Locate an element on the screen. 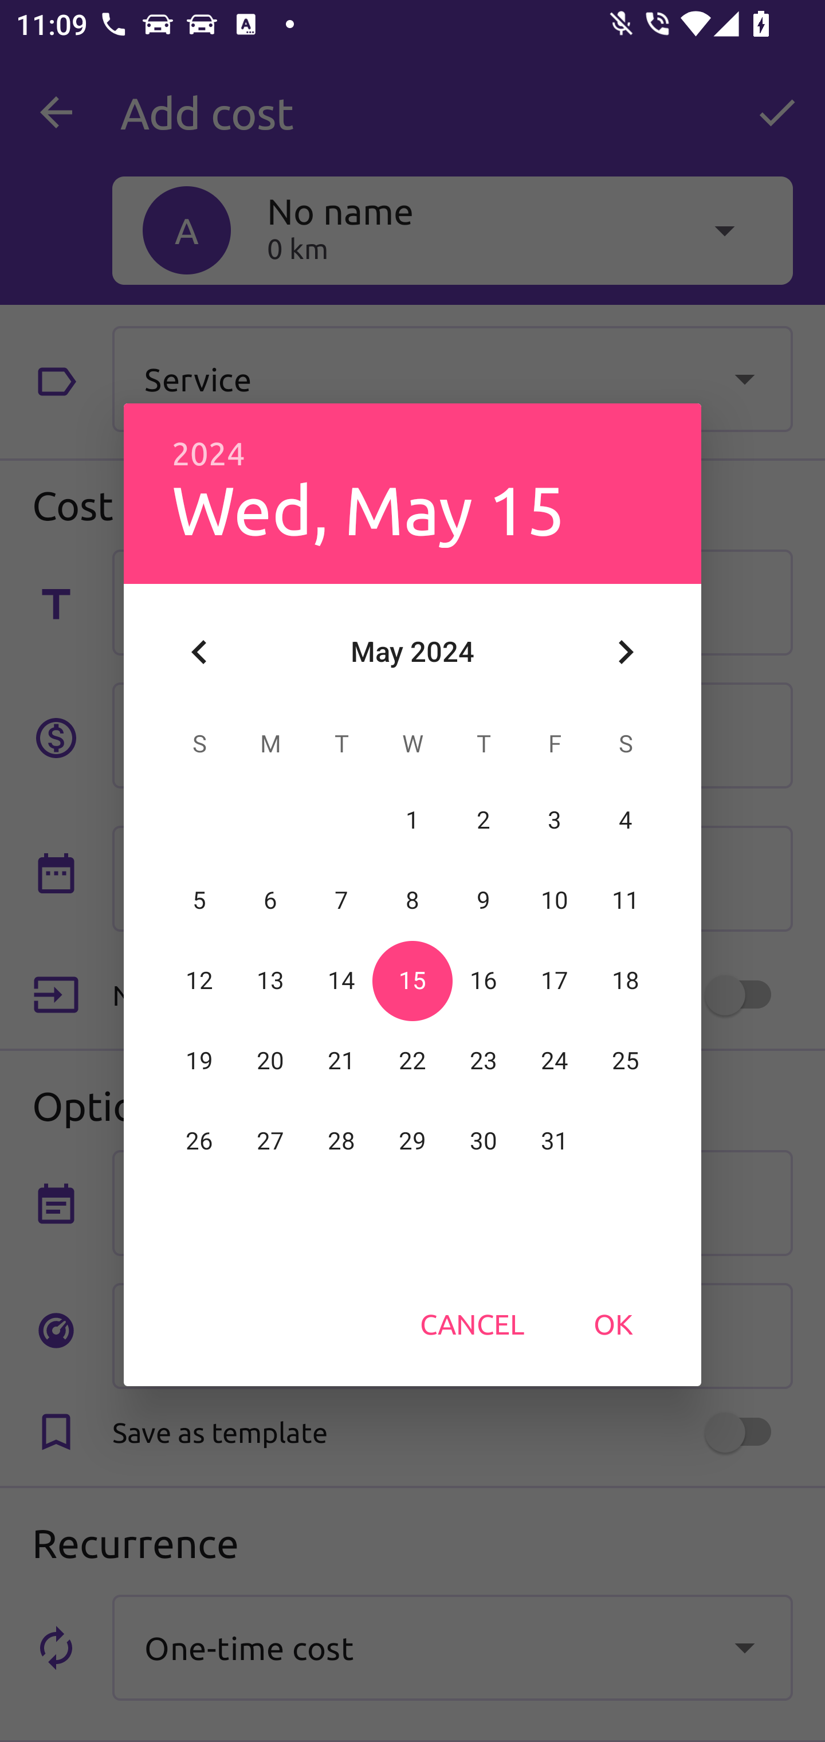 The image size is (825, 1742). 16 16 May 2024 is located at coordinates (483, 980).